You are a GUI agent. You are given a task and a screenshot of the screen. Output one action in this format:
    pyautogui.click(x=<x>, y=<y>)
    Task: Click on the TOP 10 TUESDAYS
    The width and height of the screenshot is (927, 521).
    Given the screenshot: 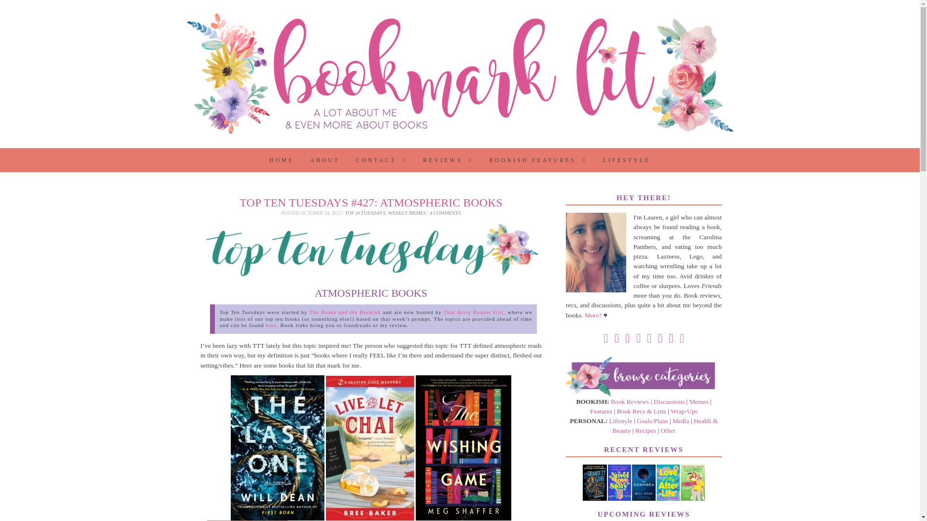 What is the action you would take?
    pyautogui.click(x=365, y=213)
    